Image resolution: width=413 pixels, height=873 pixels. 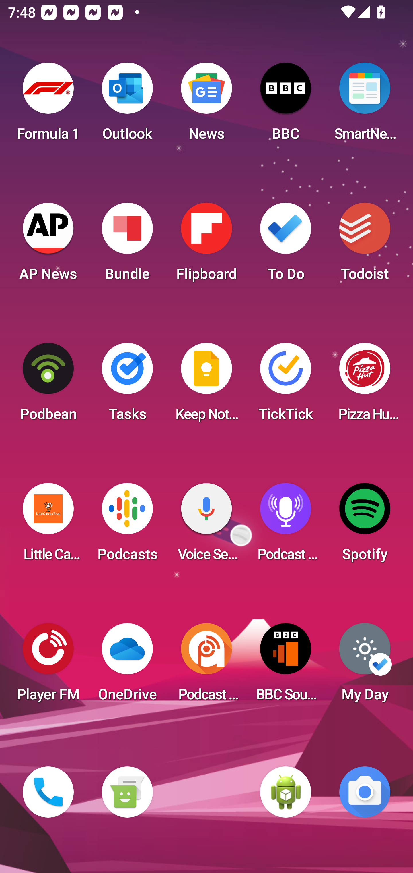 What do you see at coordinates (206, 666) in the screenshot?
I see `Podcast Addict` at bounding box center [206, 666].